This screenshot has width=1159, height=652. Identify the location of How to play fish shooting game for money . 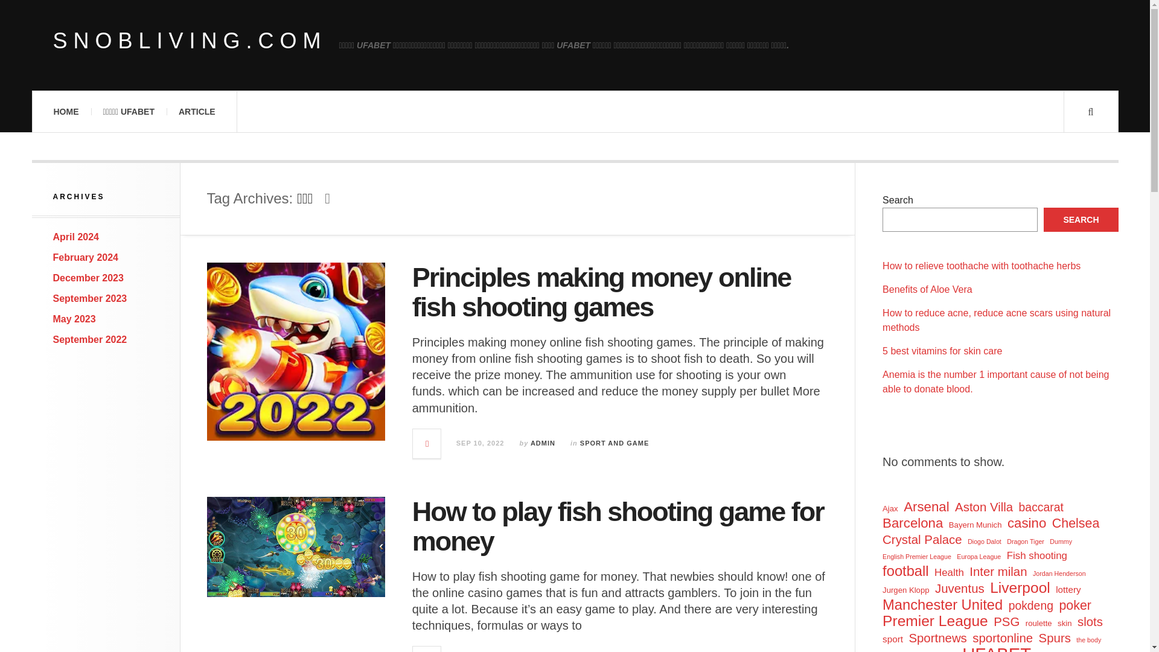
(618, 526).